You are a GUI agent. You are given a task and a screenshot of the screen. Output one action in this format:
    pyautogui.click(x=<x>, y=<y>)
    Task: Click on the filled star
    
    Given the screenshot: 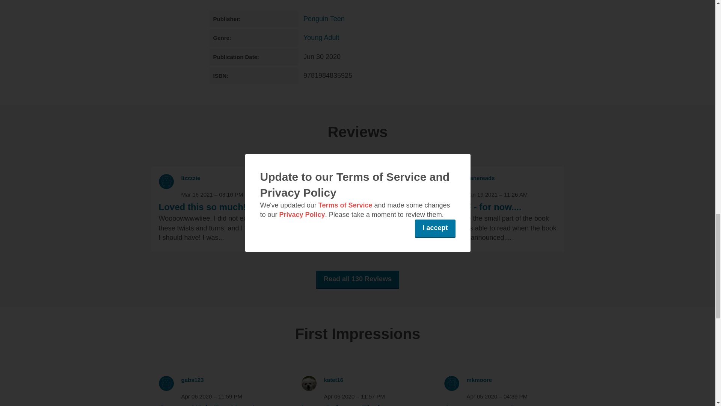 What is the action you would take?
    pyautogui.click(x=193, y=185)
    